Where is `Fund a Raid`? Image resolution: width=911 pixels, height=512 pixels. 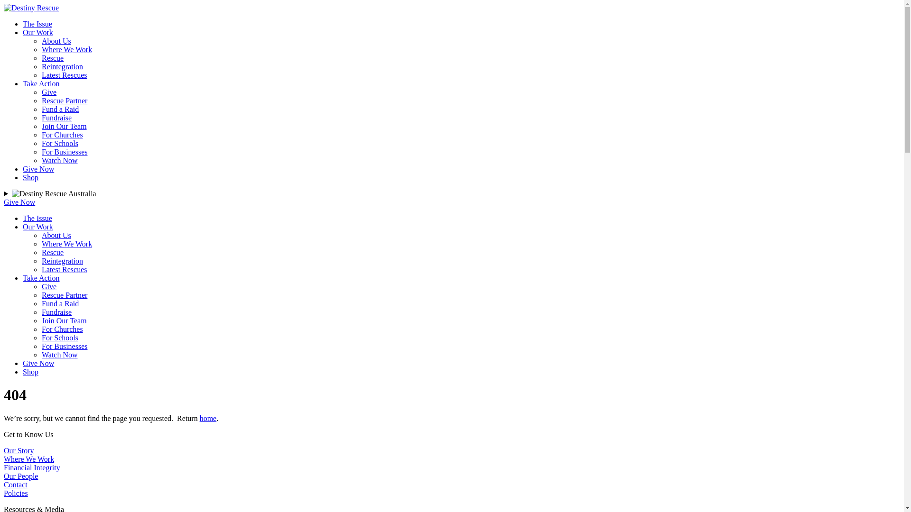
Fund a Raid is located at coordinates (60, 303).